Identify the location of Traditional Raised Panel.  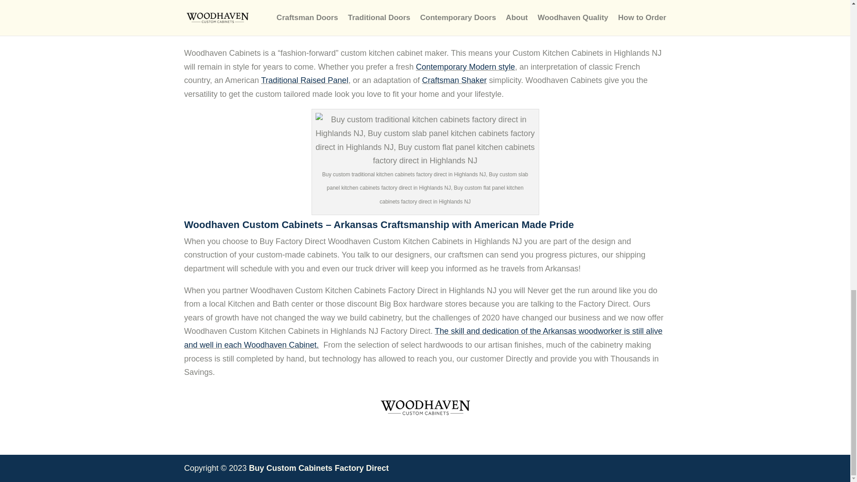
(304, 80).